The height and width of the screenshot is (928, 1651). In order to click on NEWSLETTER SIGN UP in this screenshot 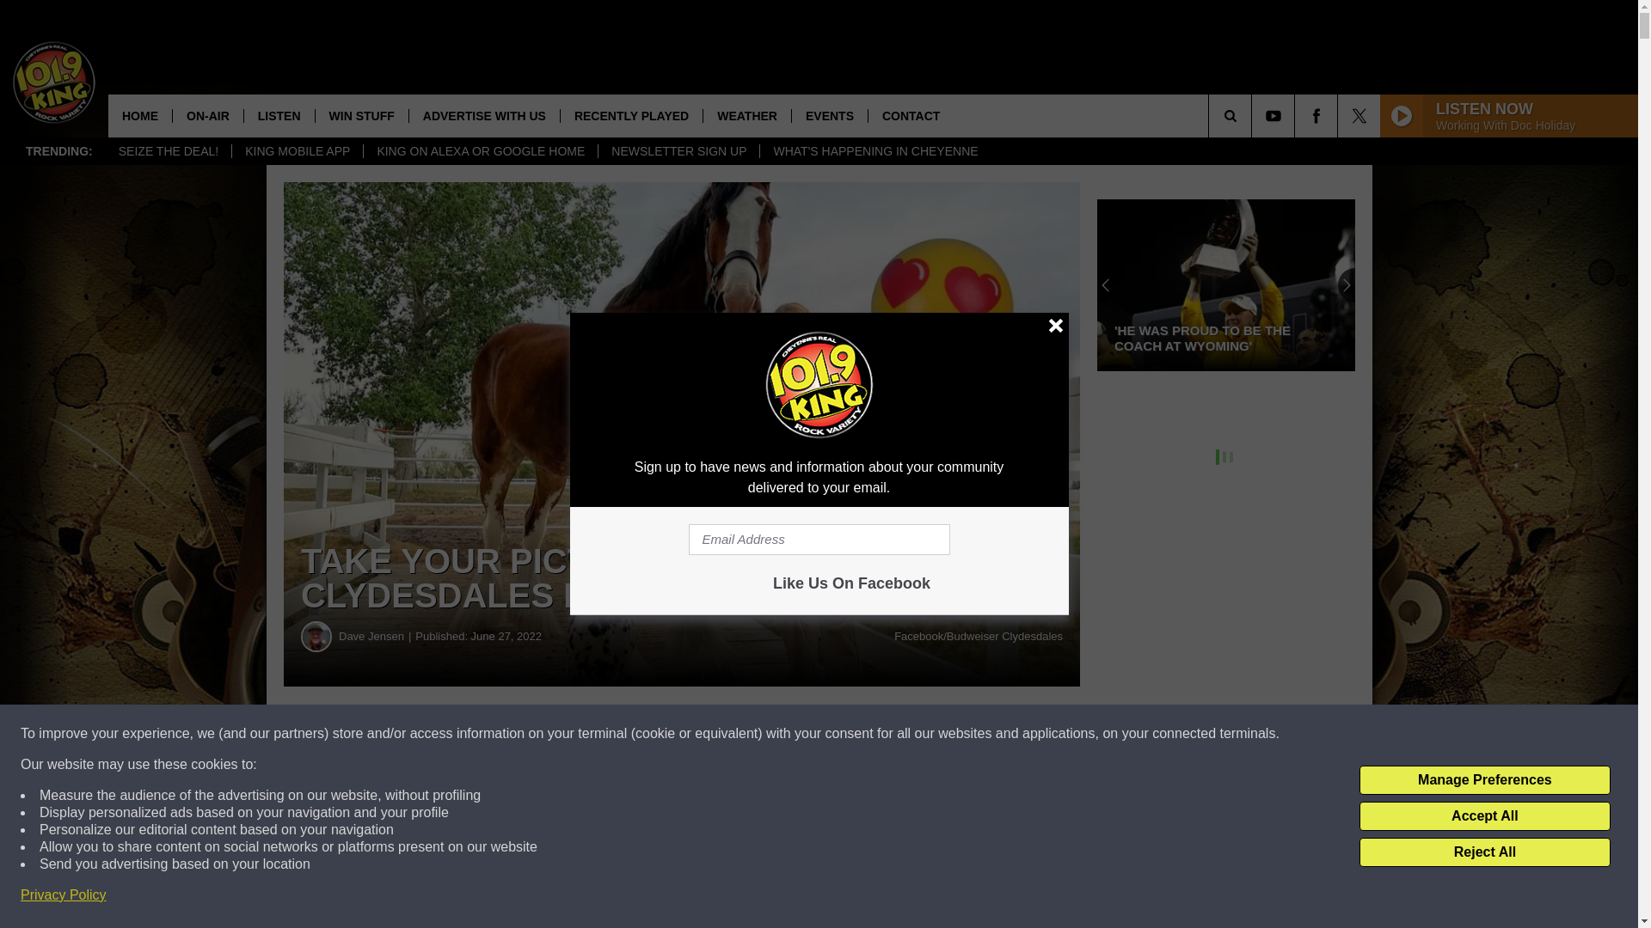, I will do `click(678, 151)`.